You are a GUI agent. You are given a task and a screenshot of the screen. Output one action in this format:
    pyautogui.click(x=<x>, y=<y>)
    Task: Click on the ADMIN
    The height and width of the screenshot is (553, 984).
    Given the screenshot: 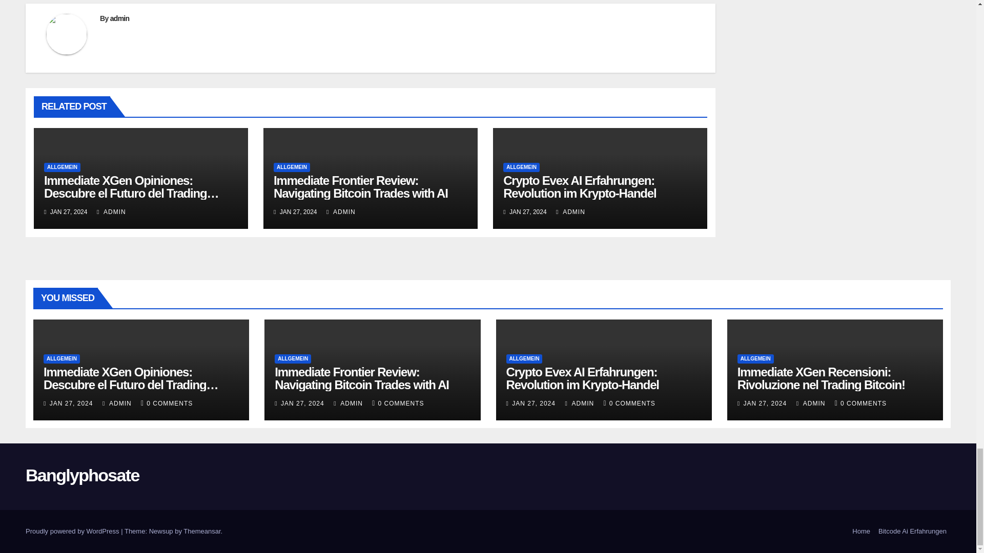 What is the action you would take?
    pyautogui.click(x=341, y=212)
    